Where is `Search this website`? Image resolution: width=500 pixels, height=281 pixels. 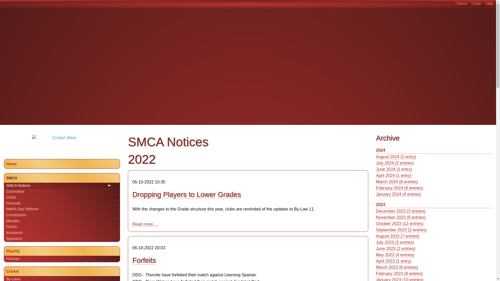 Search this website is located at coordinates (462, 4).